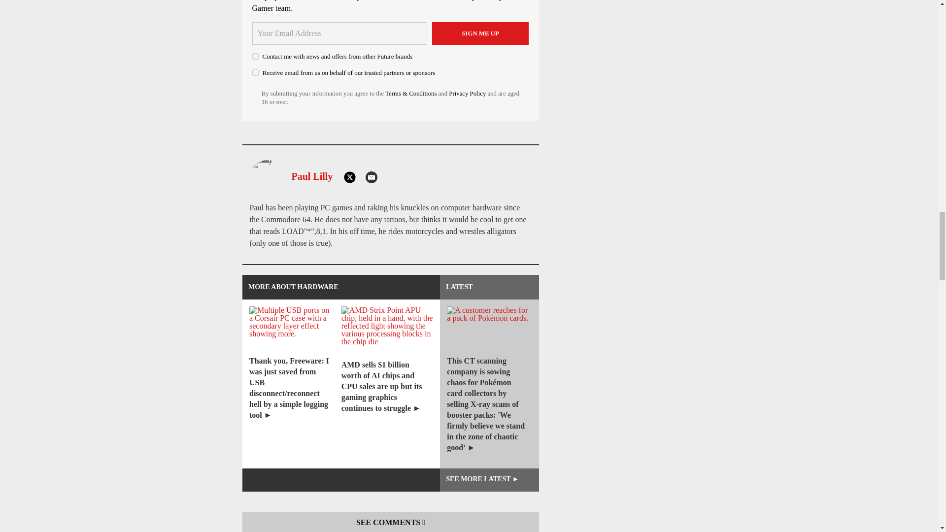  I want to click on on, so click(255, 73).